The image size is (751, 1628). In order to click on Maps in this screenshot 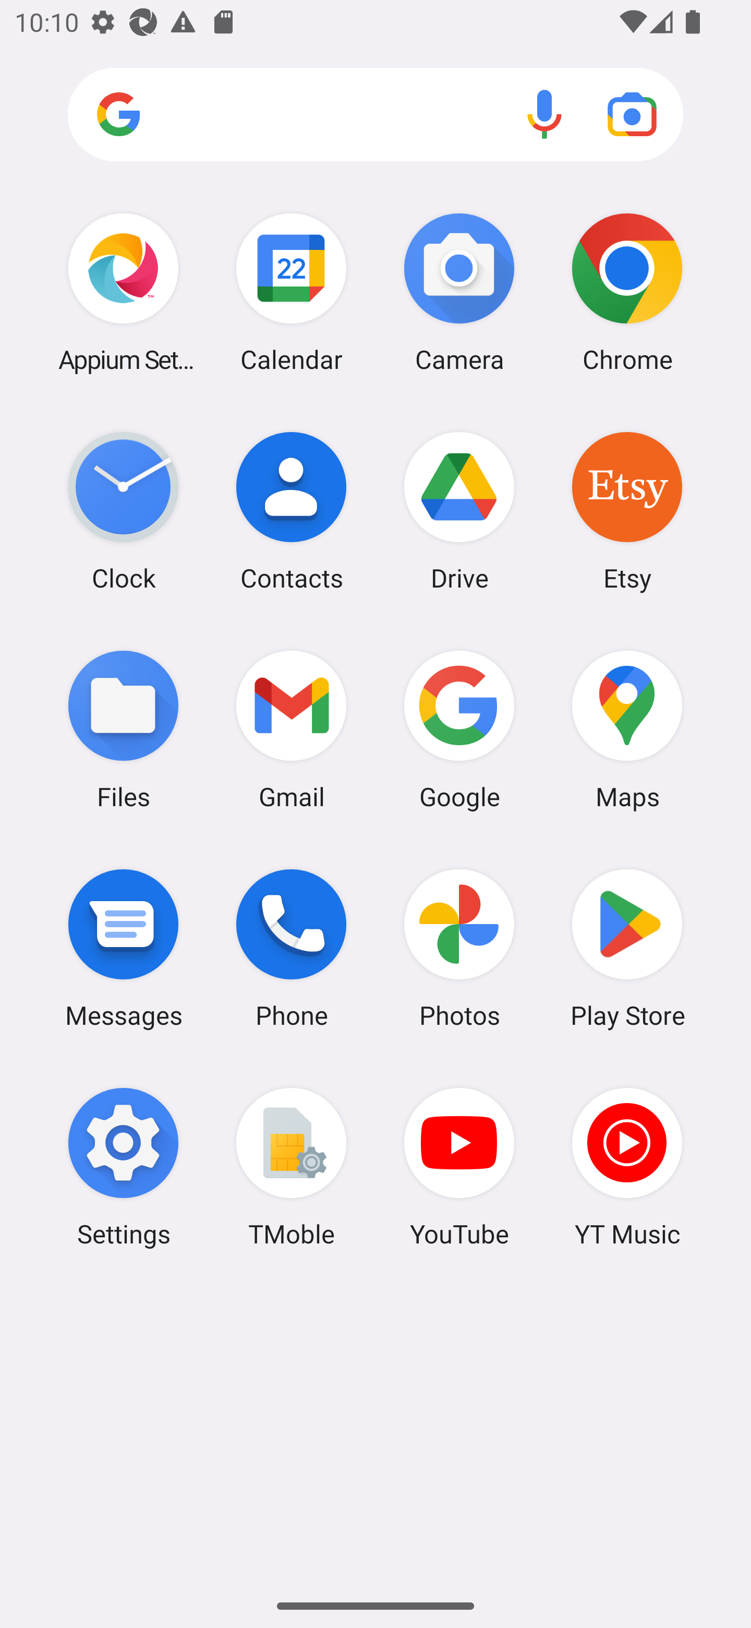, I will do `click(627, 729)`.